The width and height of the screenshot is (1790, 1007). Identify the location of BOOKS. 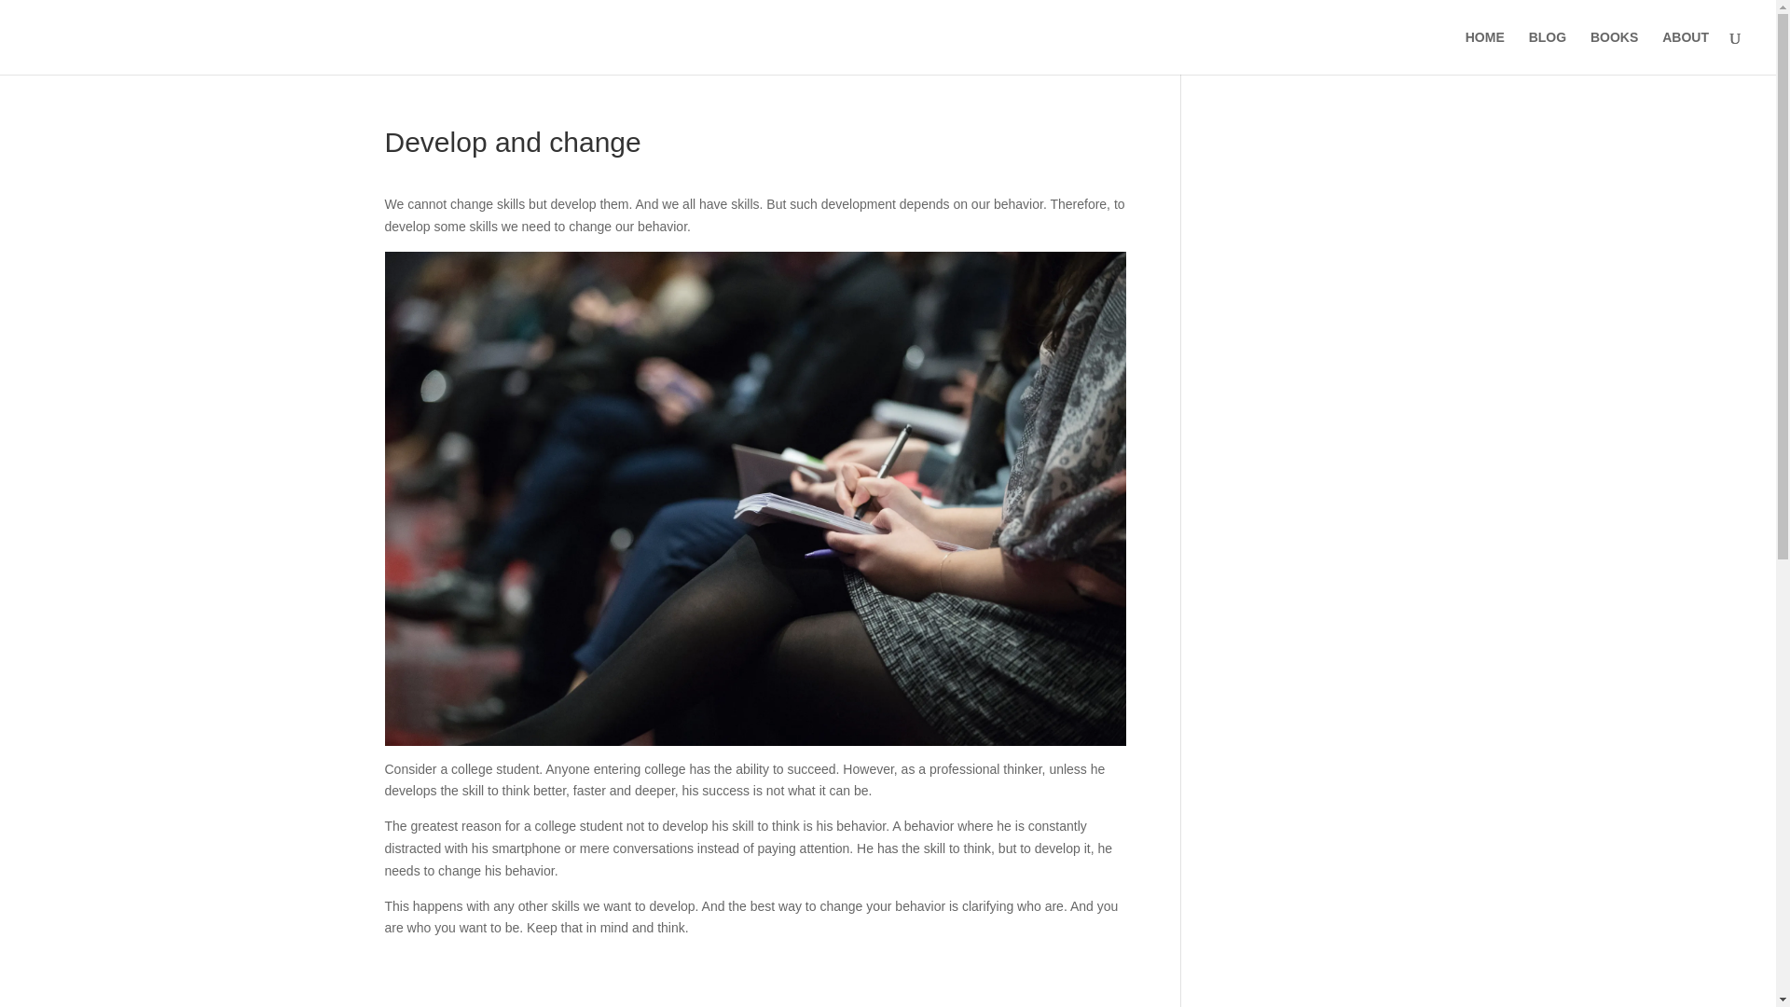
(1614, 52).